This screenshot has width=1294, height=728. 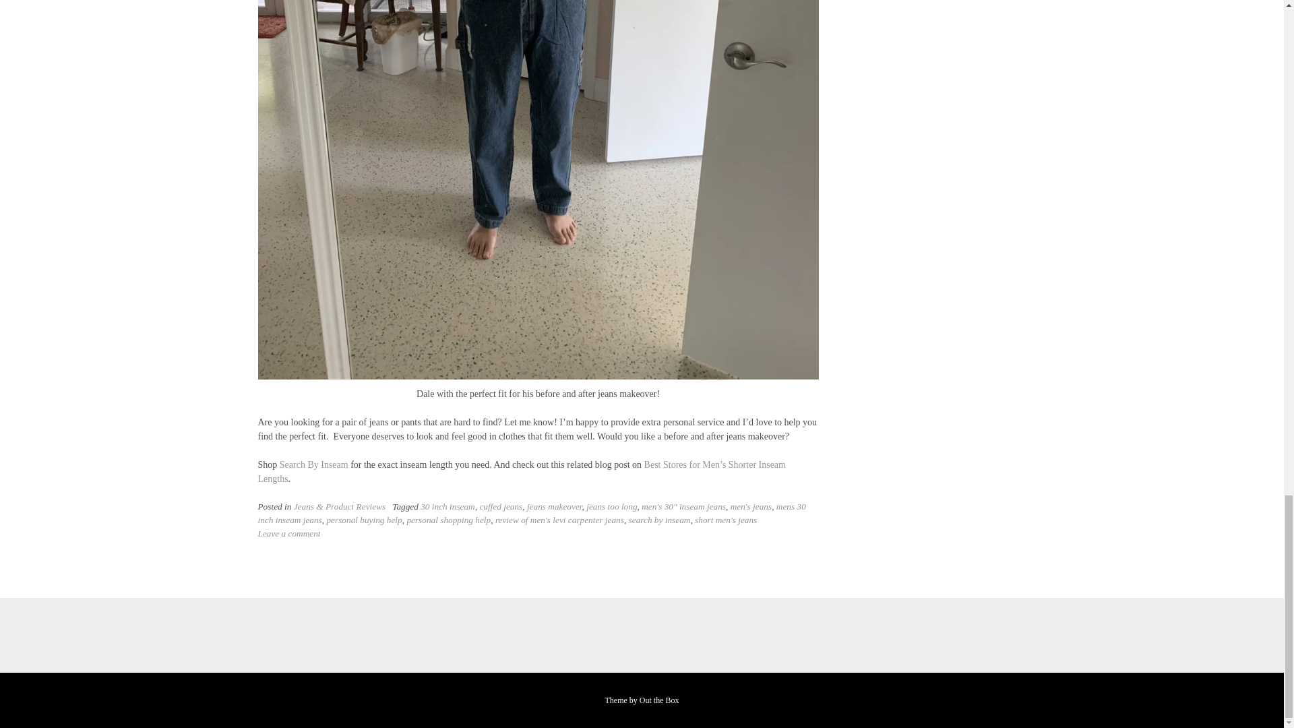 I want to click on personal shopping help, so click(x=448, y=519).